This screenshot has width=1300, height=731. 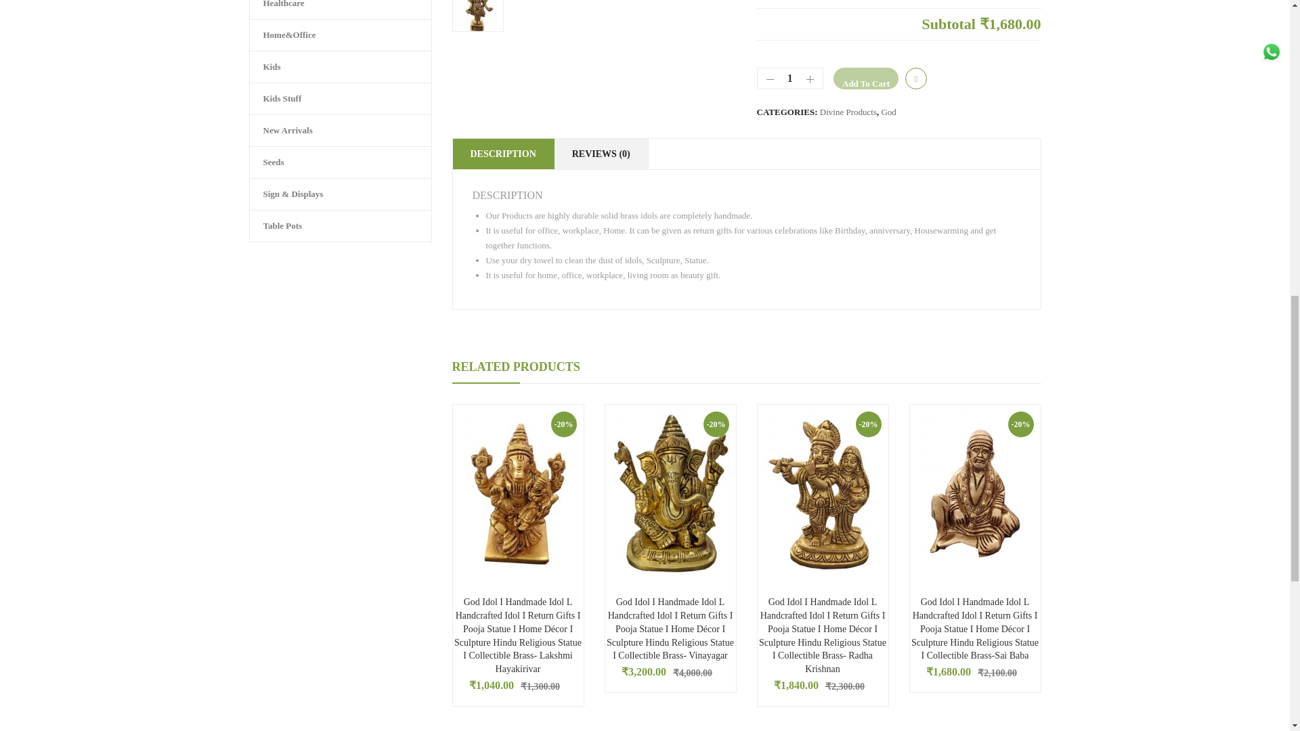 I want to click on 1, so click(x=790, y=79).